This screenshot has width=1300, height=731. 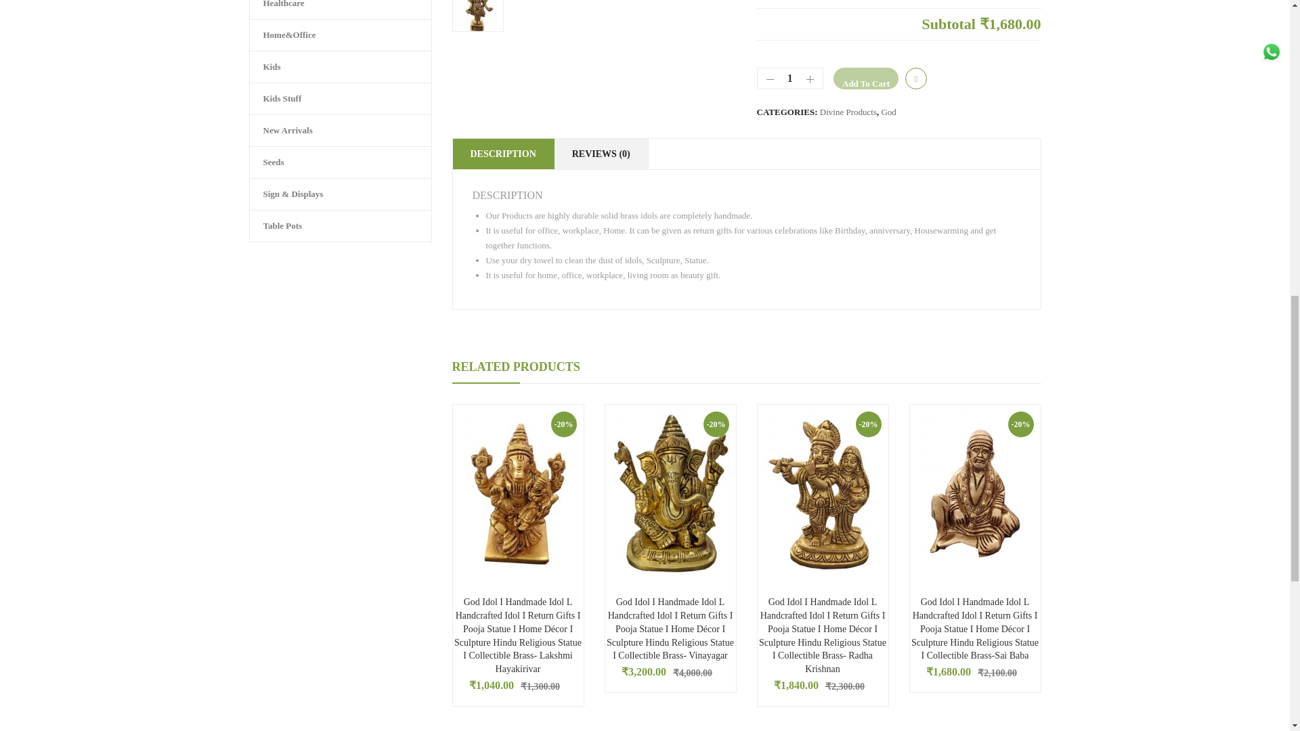 I want to click on 1, so click(x=790, y=79).